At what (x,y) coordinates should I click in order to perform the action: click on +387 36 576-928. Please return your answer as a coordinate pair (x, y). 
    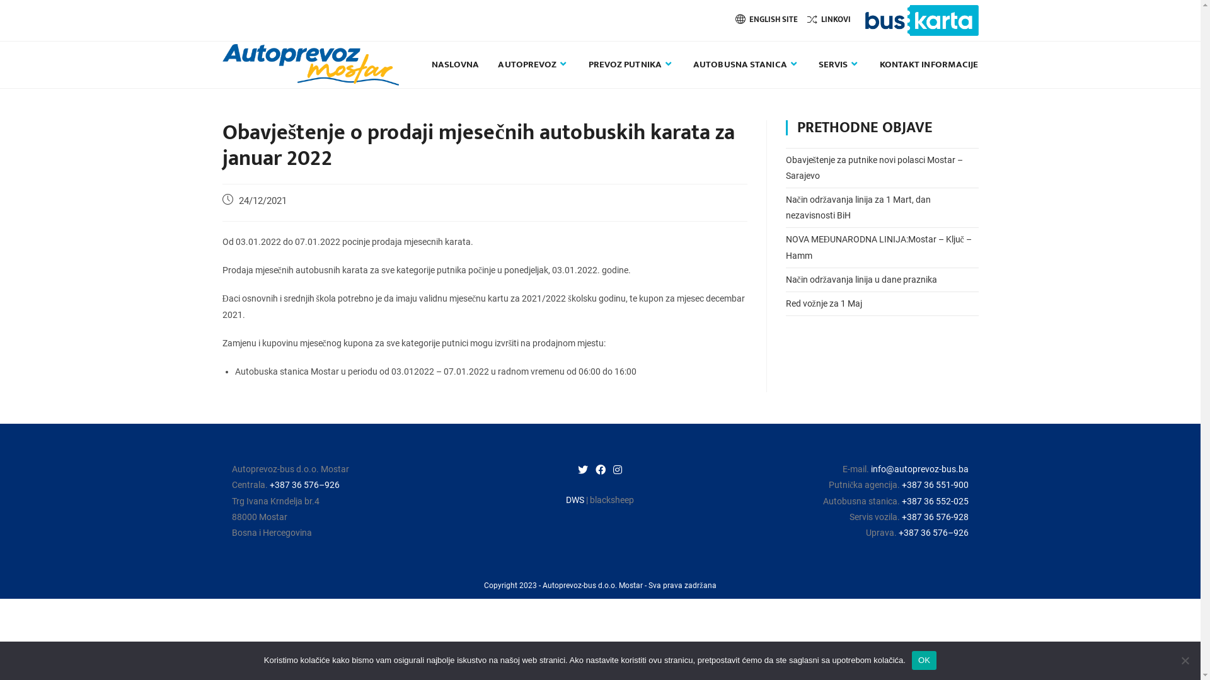
    Looking at the image, I should click on (935, 517).